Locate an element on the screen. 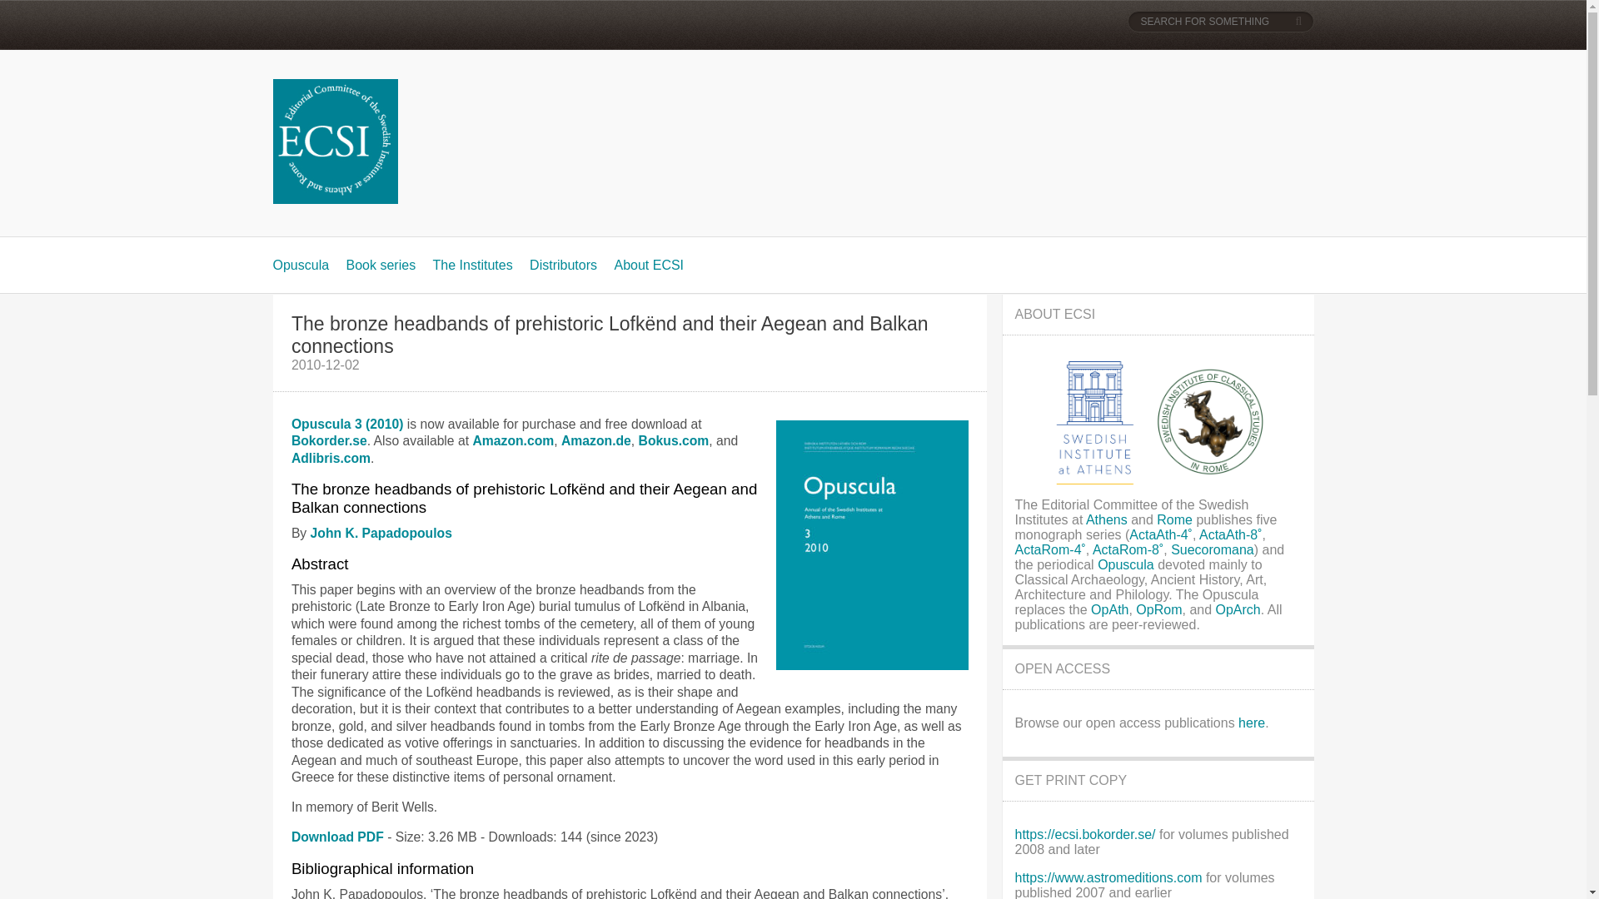 The image size is (1599, 899). Opuscula is located at coordinates (301, 265).